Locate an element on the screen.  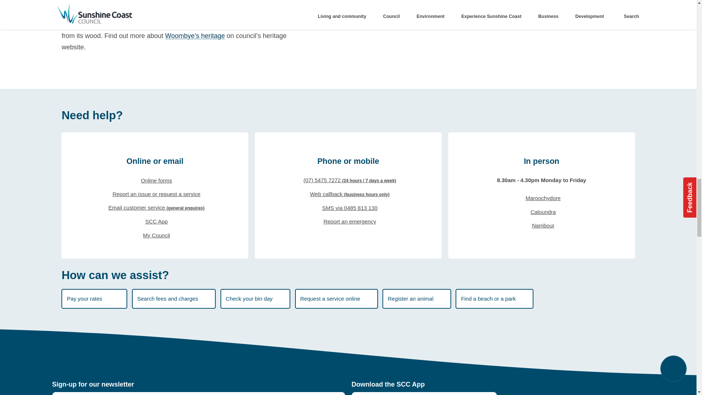
Pay your rates is located at coordinates (94, 298).